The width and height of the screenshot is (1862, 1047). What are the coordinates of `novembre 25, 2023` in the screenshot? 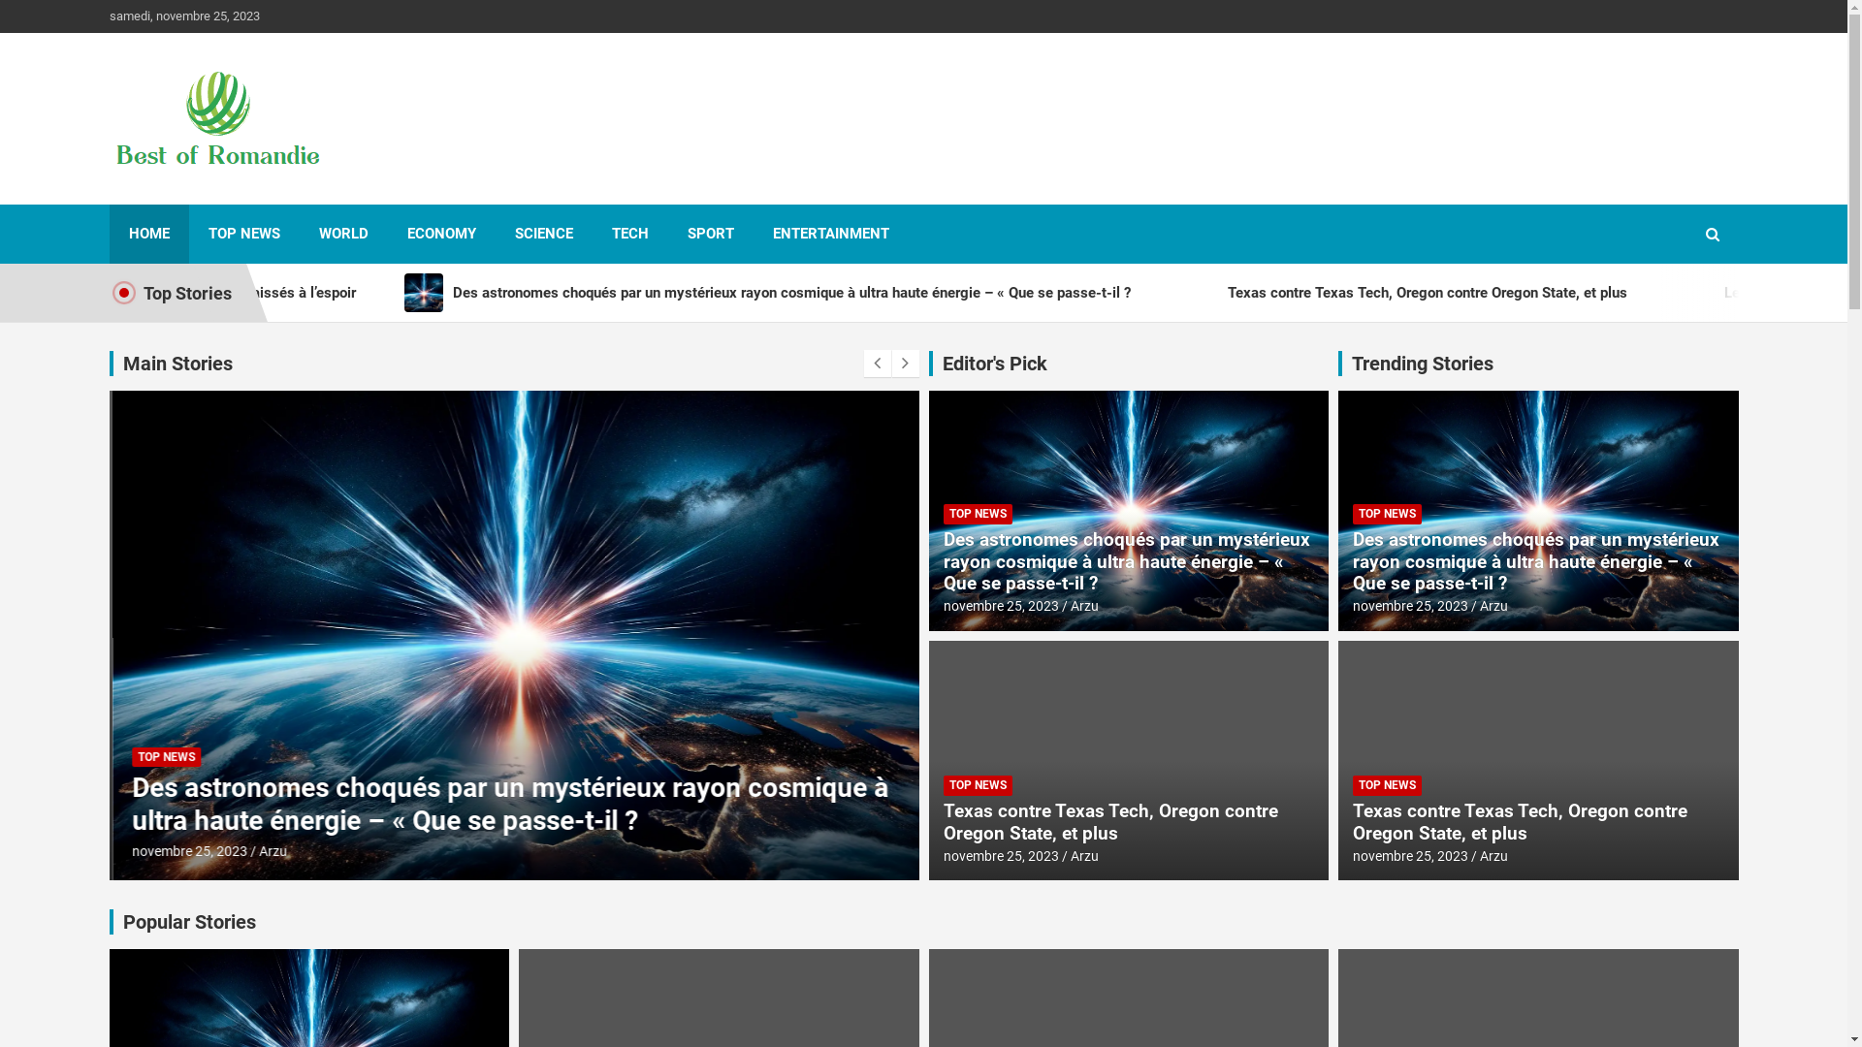 It's located at (1001, 856).